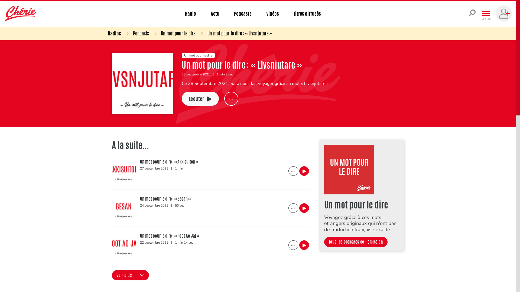  I want to click on Podcasts, so click(136, 33).